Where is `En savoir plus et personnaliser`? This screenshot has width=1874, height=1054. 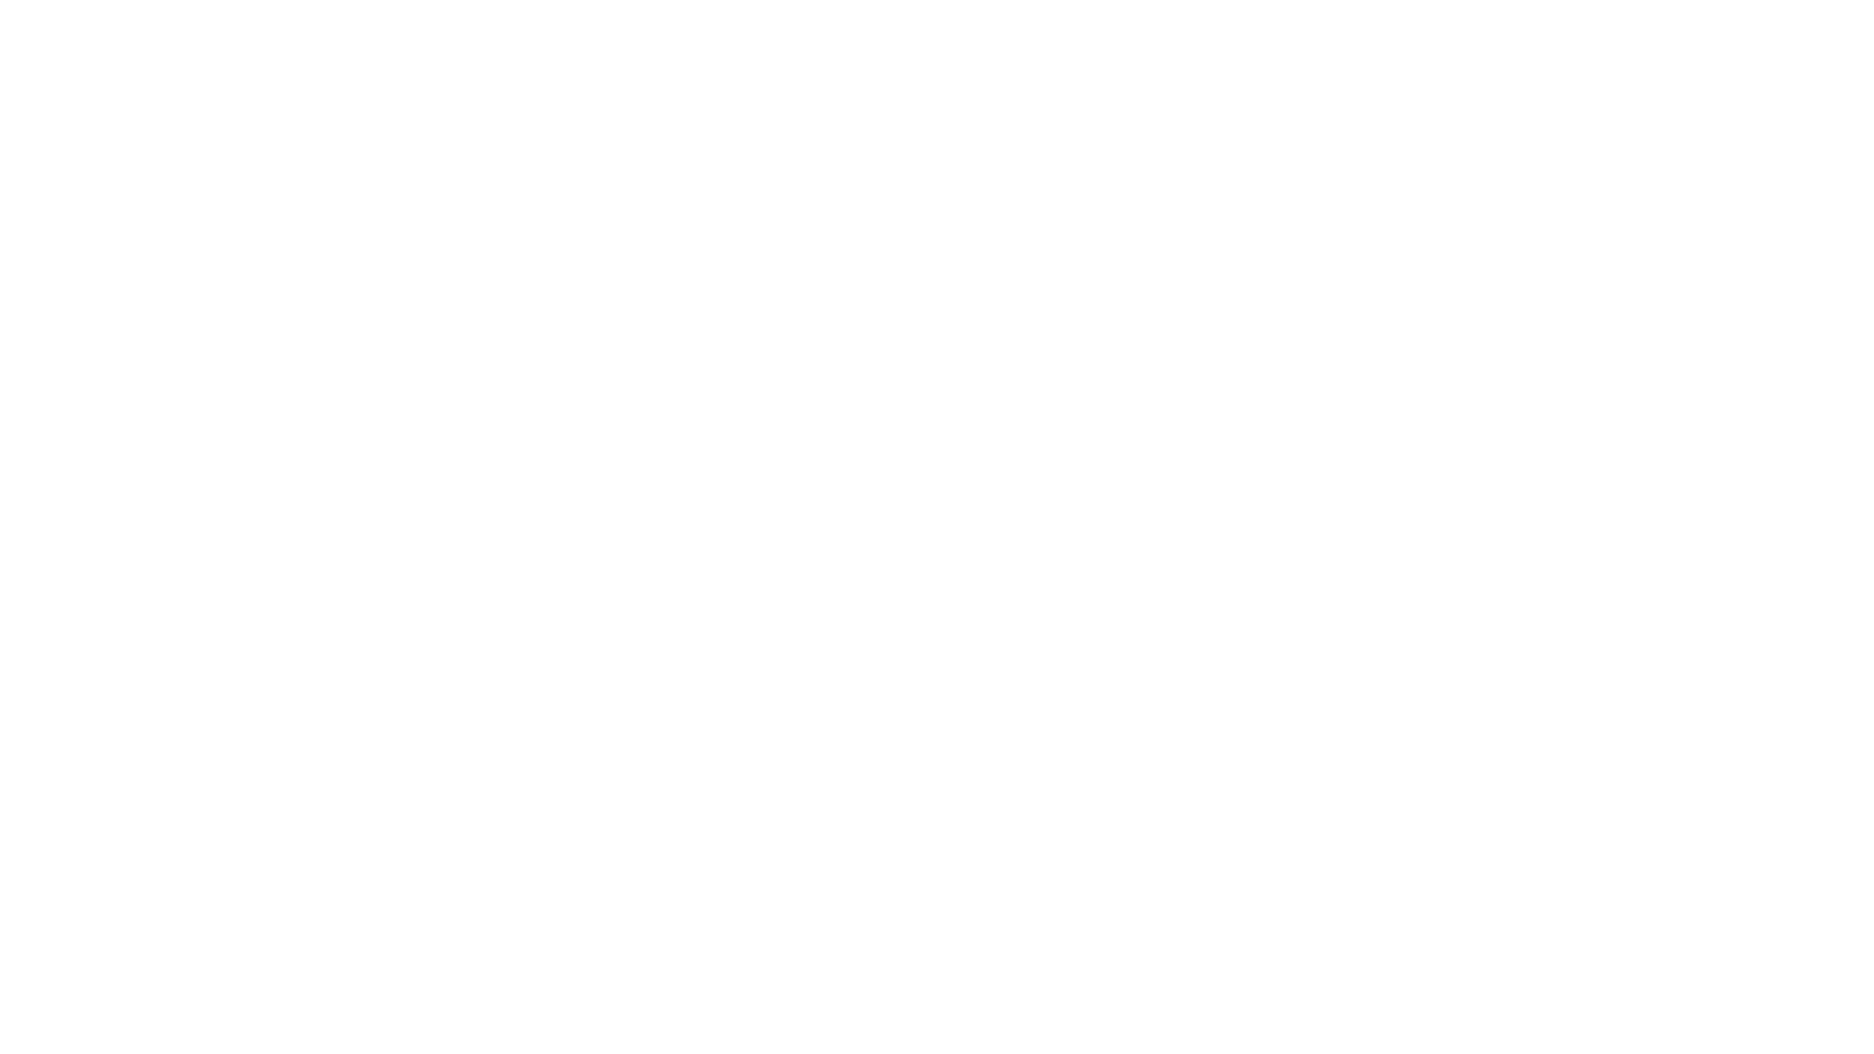 En savoir plus et personnaliser is located at coordinates (617, 269).